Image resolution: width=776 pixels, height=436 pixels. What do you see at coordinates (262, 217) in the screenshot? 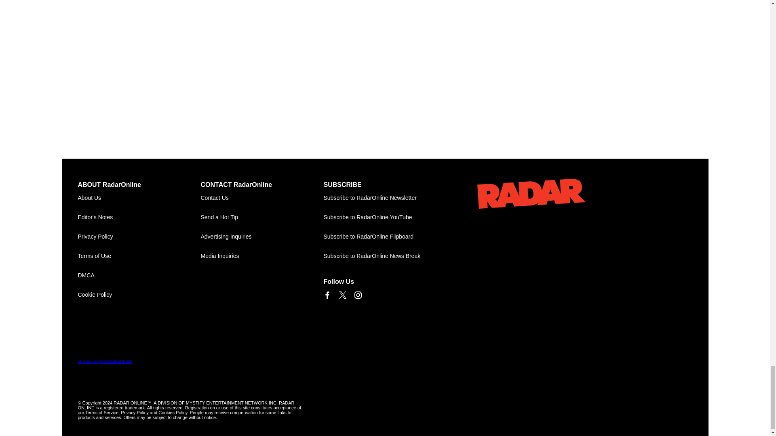
I see `Send a Hot Tip` at bounding box center [262, 217].